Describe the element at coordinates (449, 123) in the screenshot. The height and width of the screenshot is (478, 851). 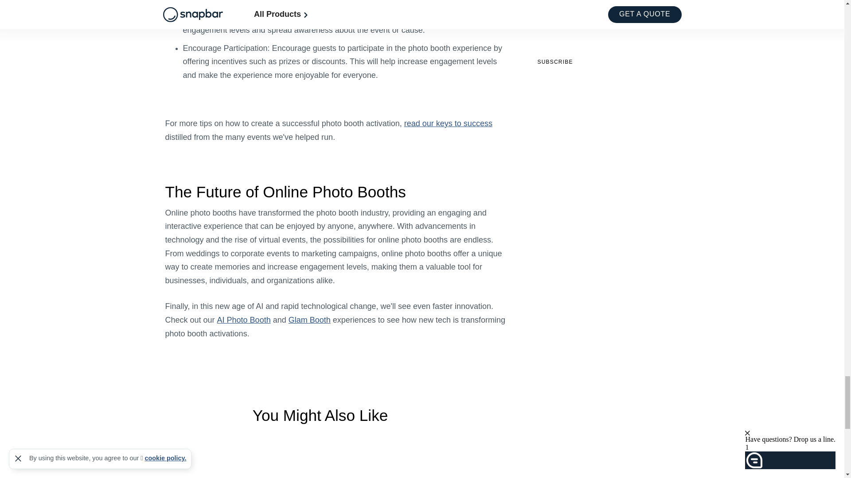
I see `read our keys to success` at that location.